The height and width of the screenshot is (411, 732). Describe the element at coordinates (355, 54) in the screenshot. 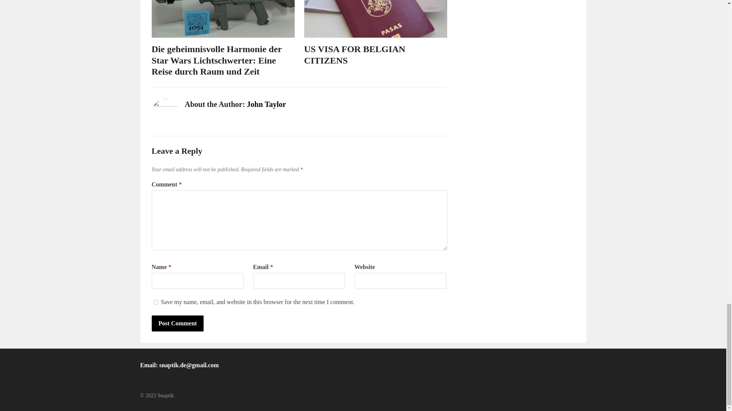

I see `US VISA FOR BELGIAN CITIZENS` at that location.